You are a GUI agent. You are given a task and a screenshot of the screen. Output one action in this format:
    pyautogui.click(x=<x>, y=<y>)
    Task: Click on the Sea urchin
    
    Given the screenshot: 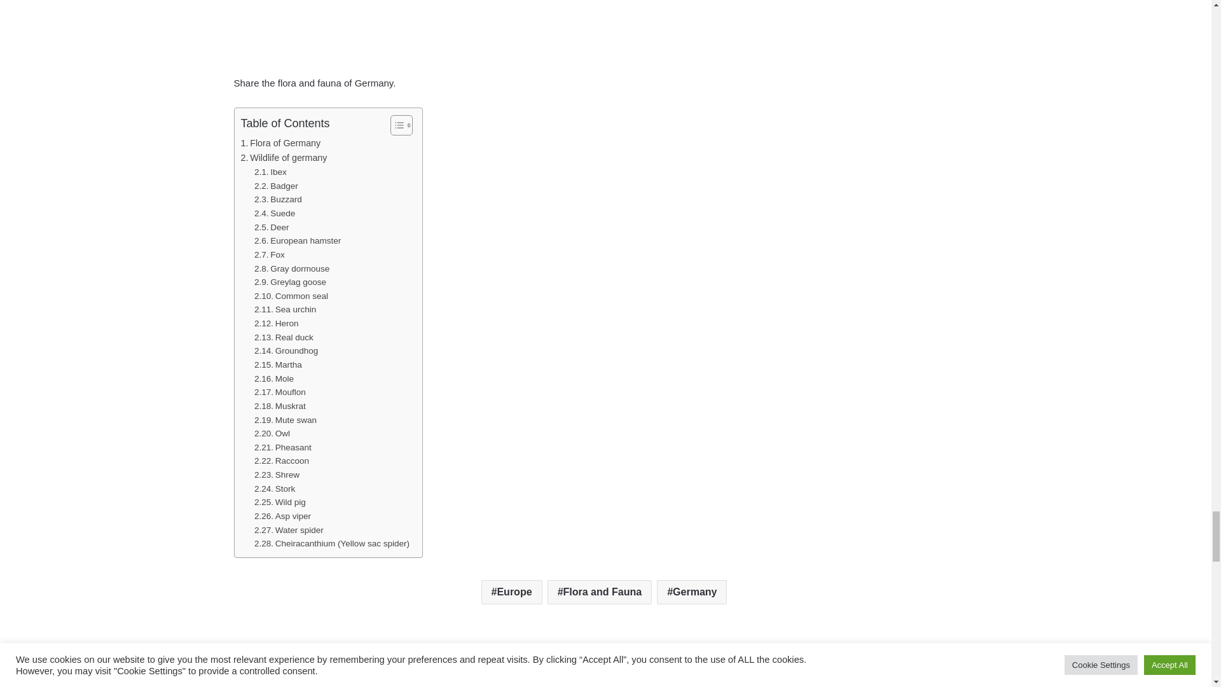 What is the action you would take?
    pyautogui.click(x=285, y=309)
    